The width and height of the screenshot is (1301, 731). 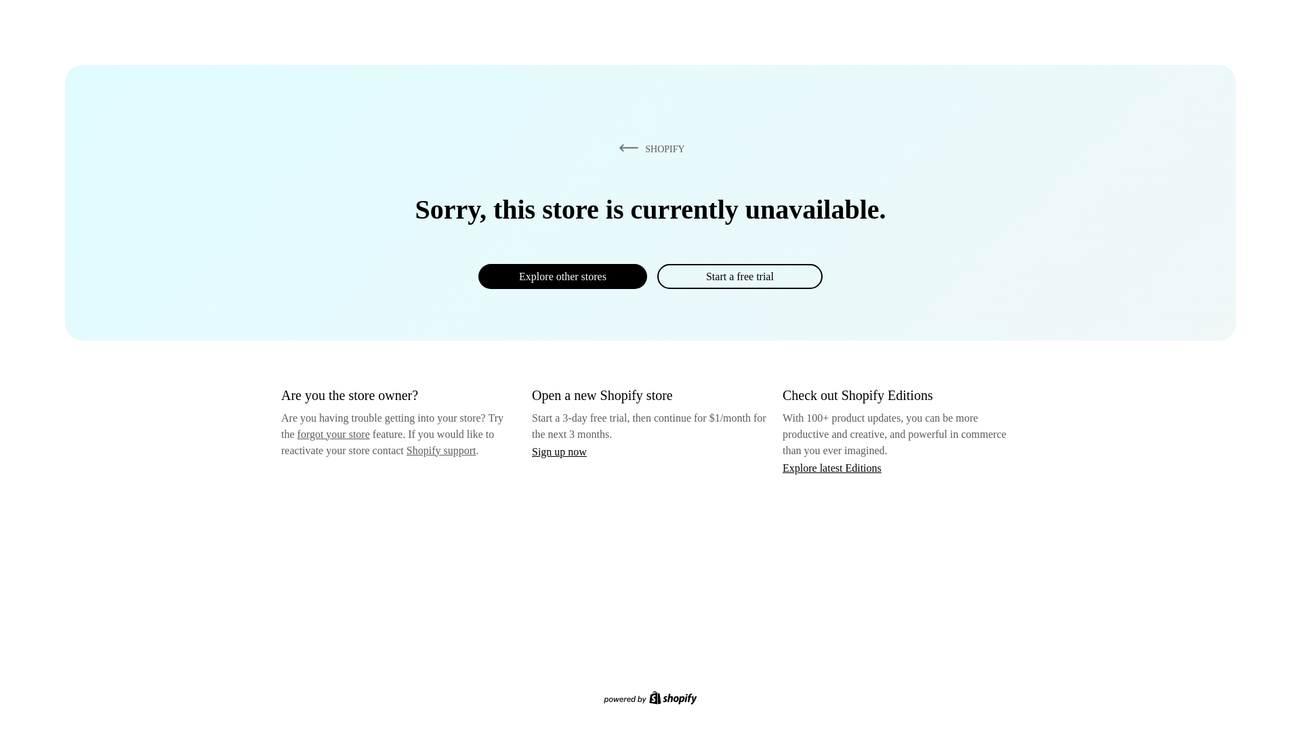 What do you see at coordinates (333, 434) in the screenshot?
I see `forgot your store` at bounding box center [333, 434].